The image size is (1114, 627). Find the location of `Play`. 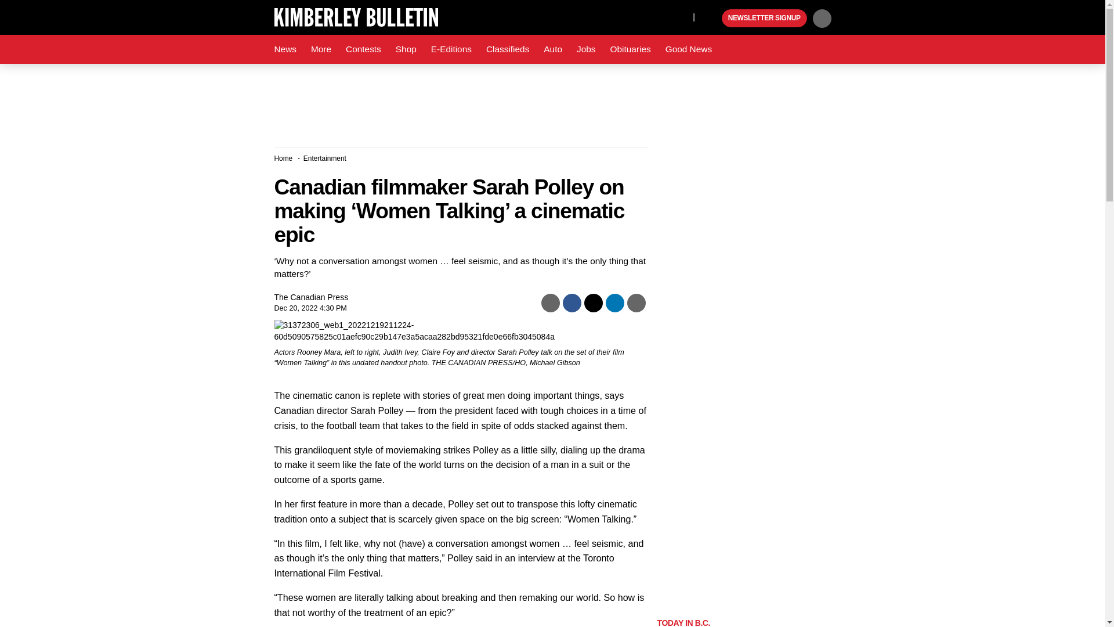

Play is located at coordinates (711, 19).